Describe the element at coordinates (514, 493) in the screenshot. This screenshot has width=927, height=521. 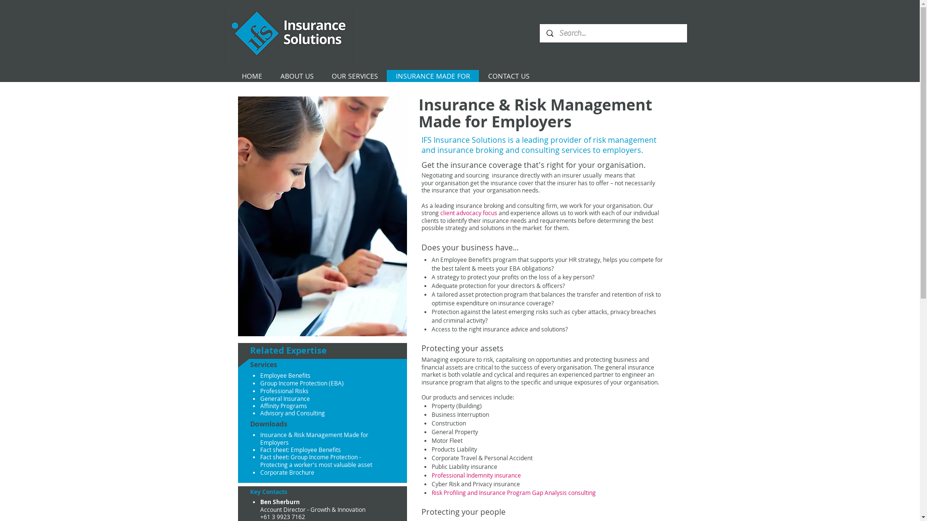
I see `Risk Profiling and Insurance Program Gap Analysis consulting` at that location.